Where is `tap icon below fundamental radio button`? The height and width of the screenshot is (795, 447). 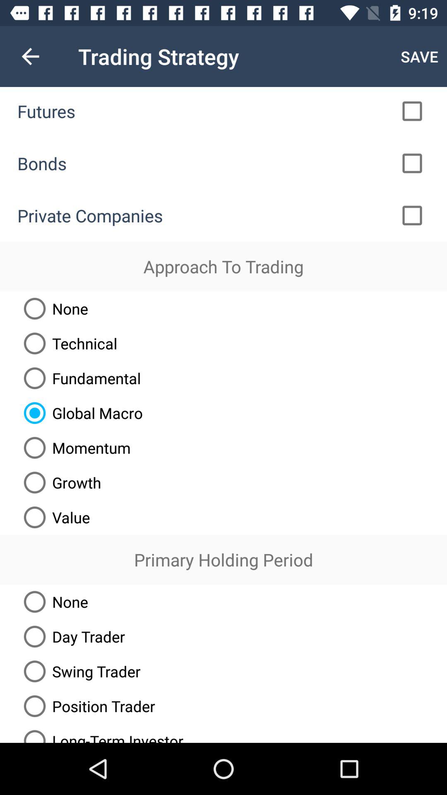 tap icon below fundamental radio button is located at coordinates (80, 413).